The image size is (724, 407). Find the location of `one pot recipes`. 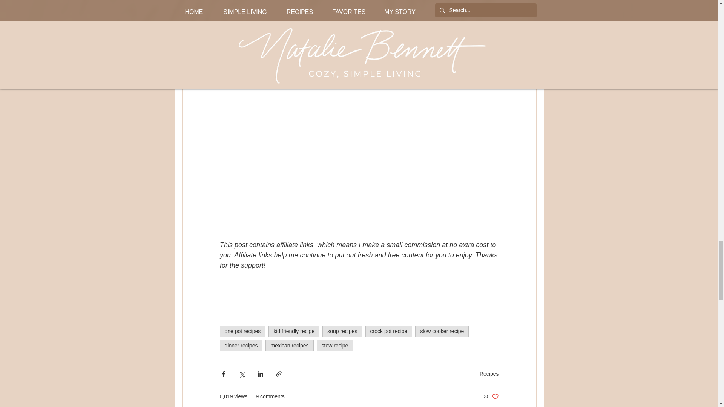

one pot recipes is located at coordinates (491, 396).